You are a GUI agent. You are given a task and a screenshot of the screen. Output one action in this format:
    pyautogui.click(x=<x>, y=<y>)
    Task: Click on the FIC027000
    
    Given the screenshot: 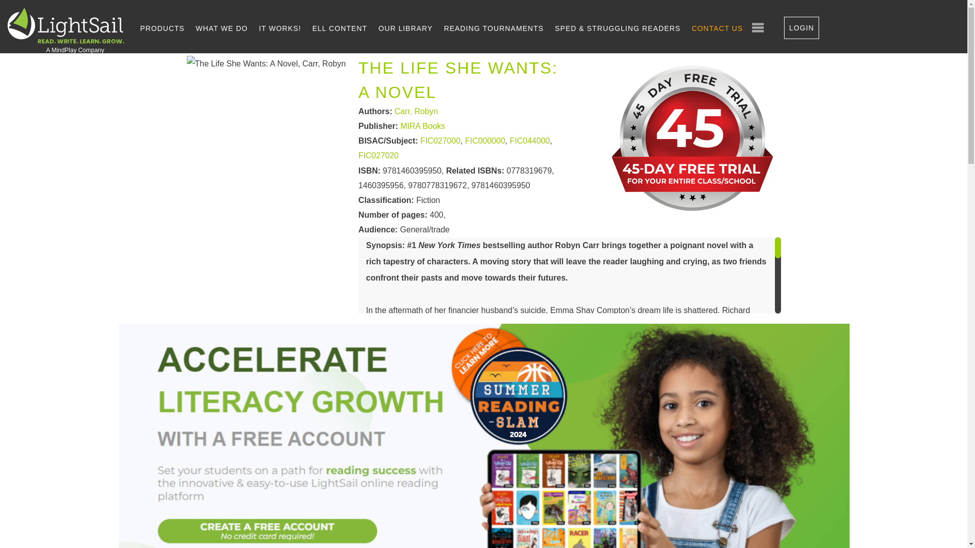 What is the action you would take?
    pyautogui.click(x=440, y=141)
    